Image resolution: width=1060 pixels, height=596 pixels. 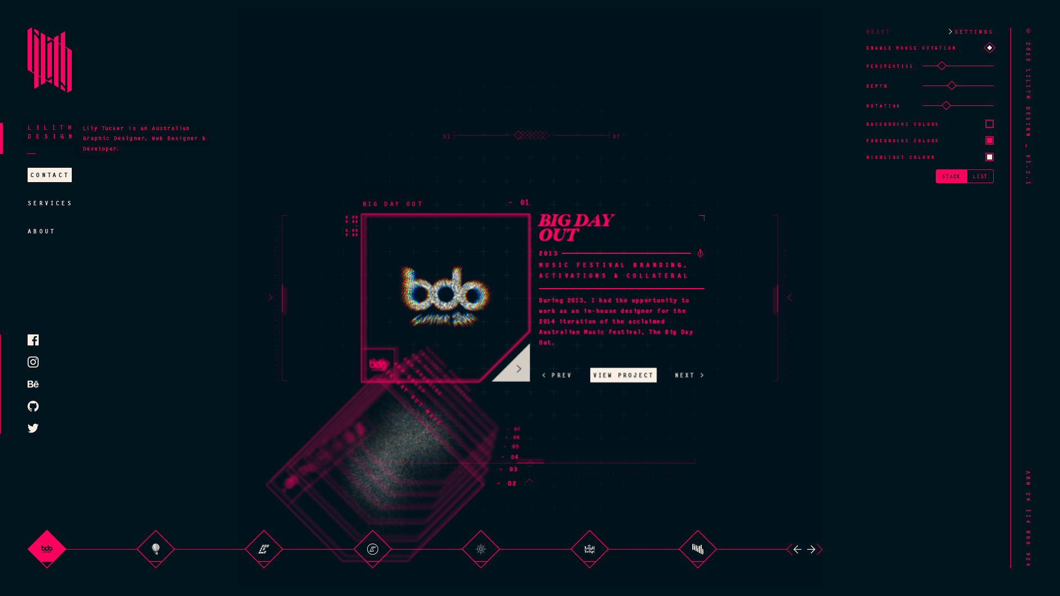 What do you see at coordinates (50, 231) in the screenshot?
I see `ABOUT` at bounding box center [50, 231].